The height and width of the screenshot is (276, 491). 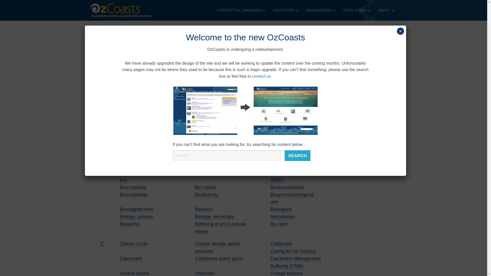 What do you see at coordinates (320, 10) in the screenshot?
I see `MANAGEMENT` at bounding box center [320, 10].